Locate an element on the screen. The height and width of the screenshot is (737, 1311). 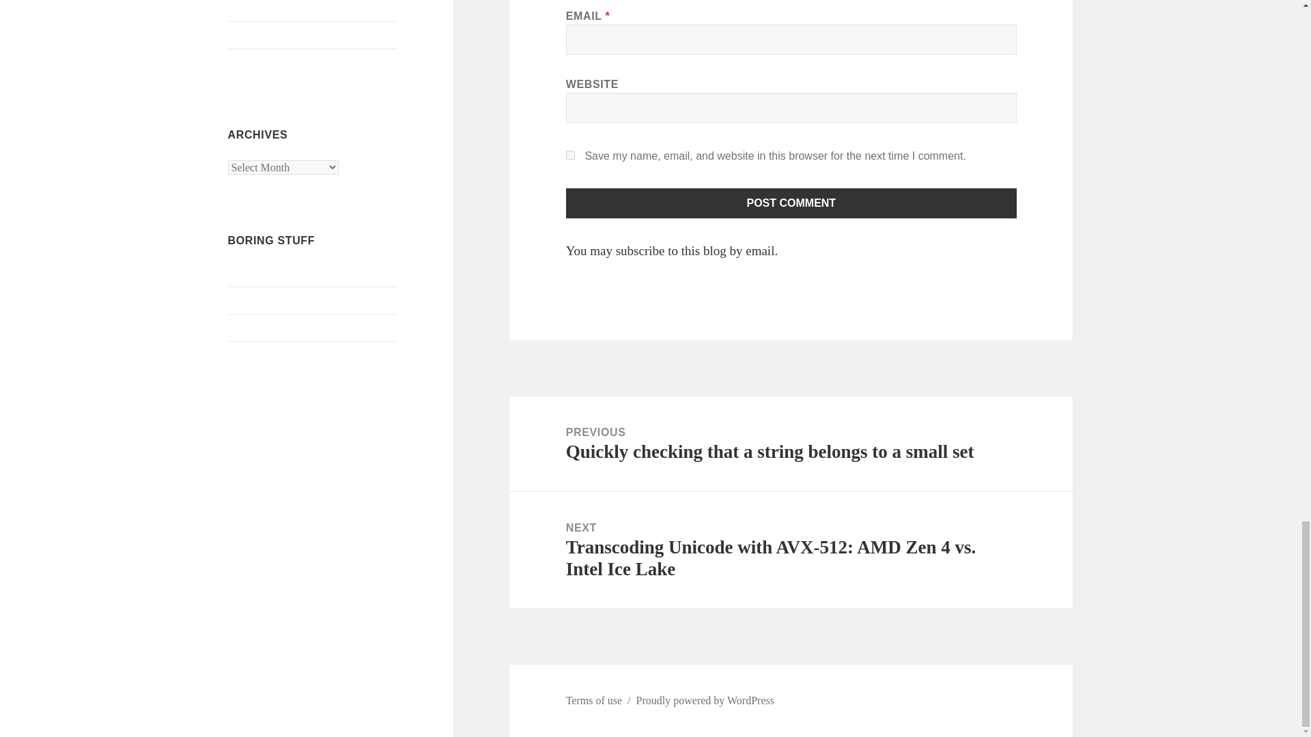
Recommended video games is located at coordinates (290, 8).